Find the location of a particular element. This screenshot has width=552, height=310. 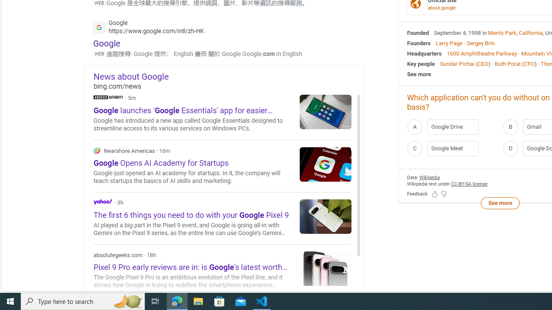

Founded is located at coordinates (418, 33).